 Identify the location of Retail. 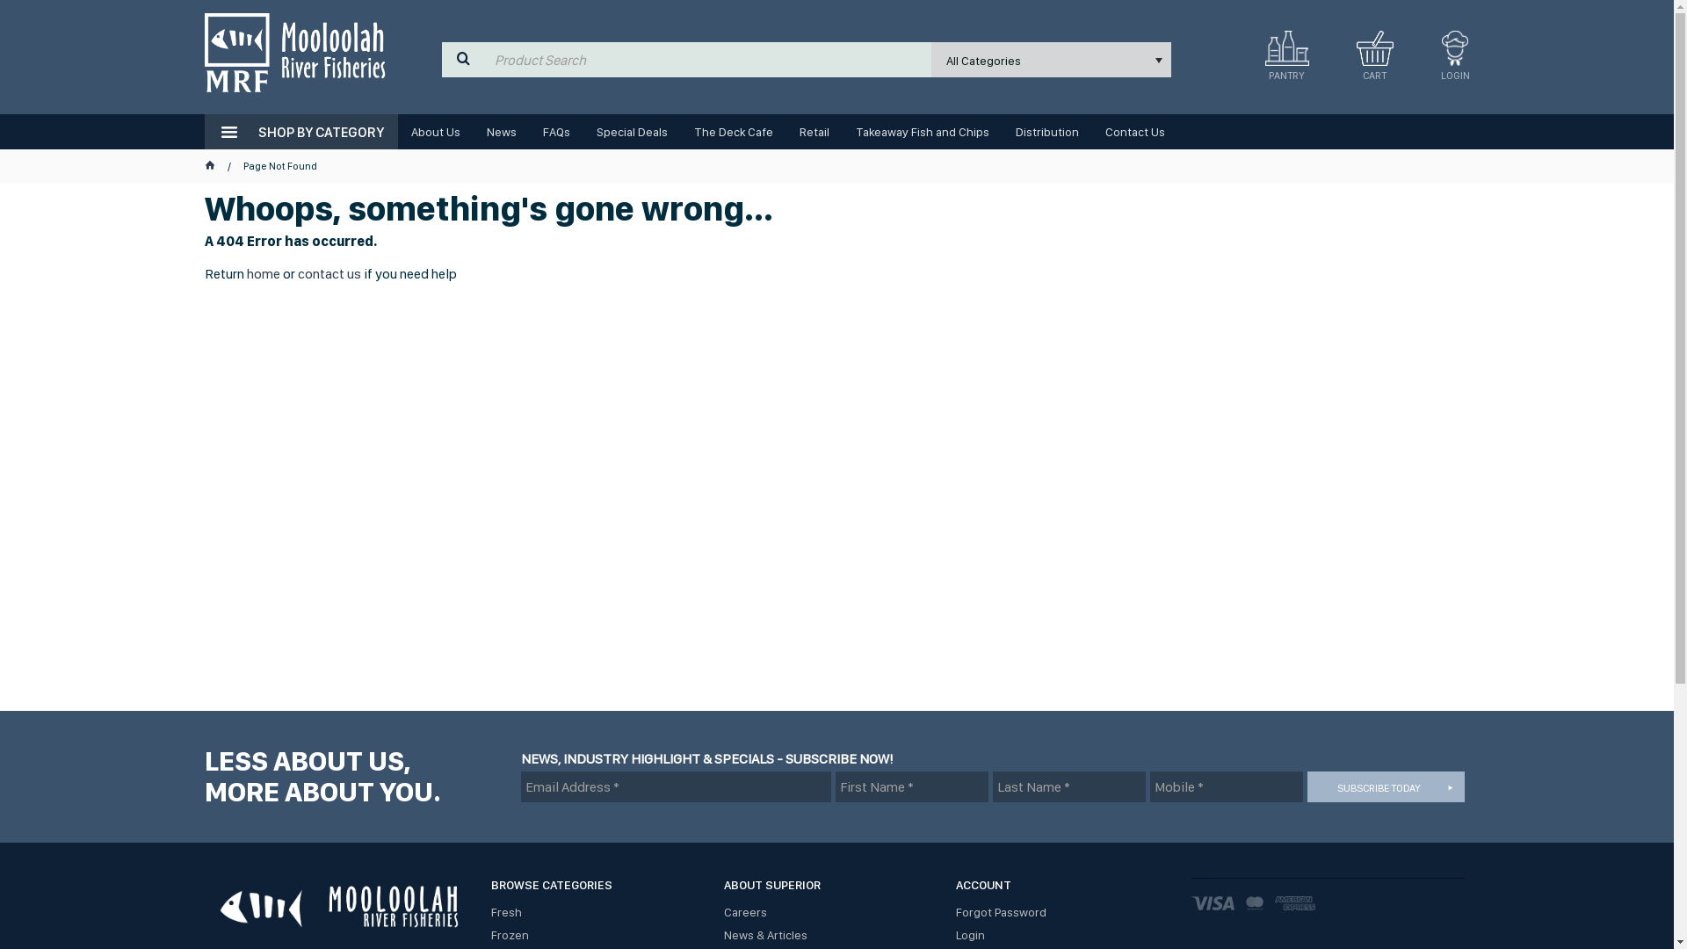
(814, 132).